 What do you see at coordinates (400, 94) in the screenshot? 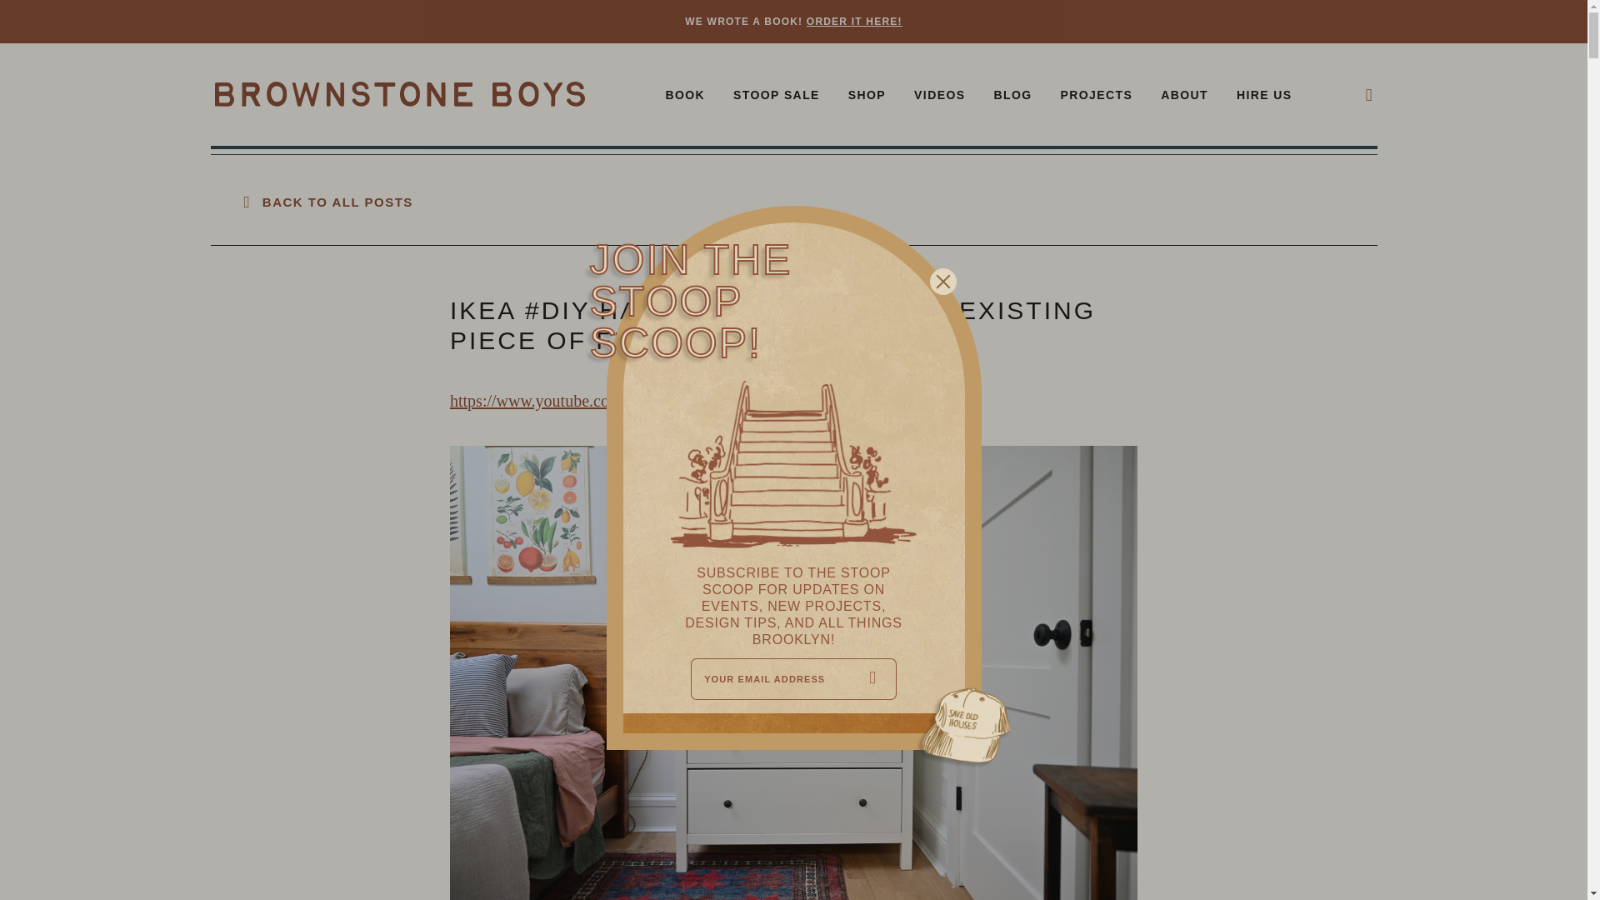
I see `logo` at bounding box center [400, 94].